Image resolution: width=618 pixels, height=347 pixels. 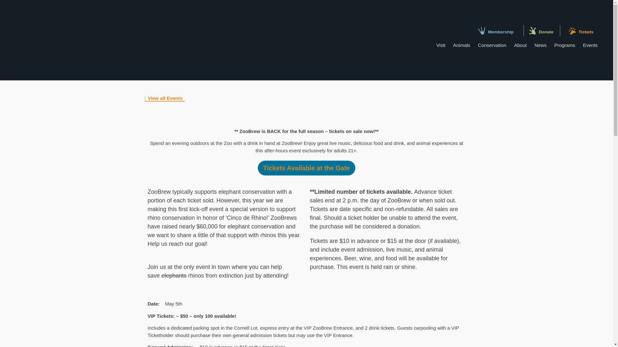 What do you see at coordinates (501, 31) in the screenshot?
I see `Membership` at bounding box center [501, 31].